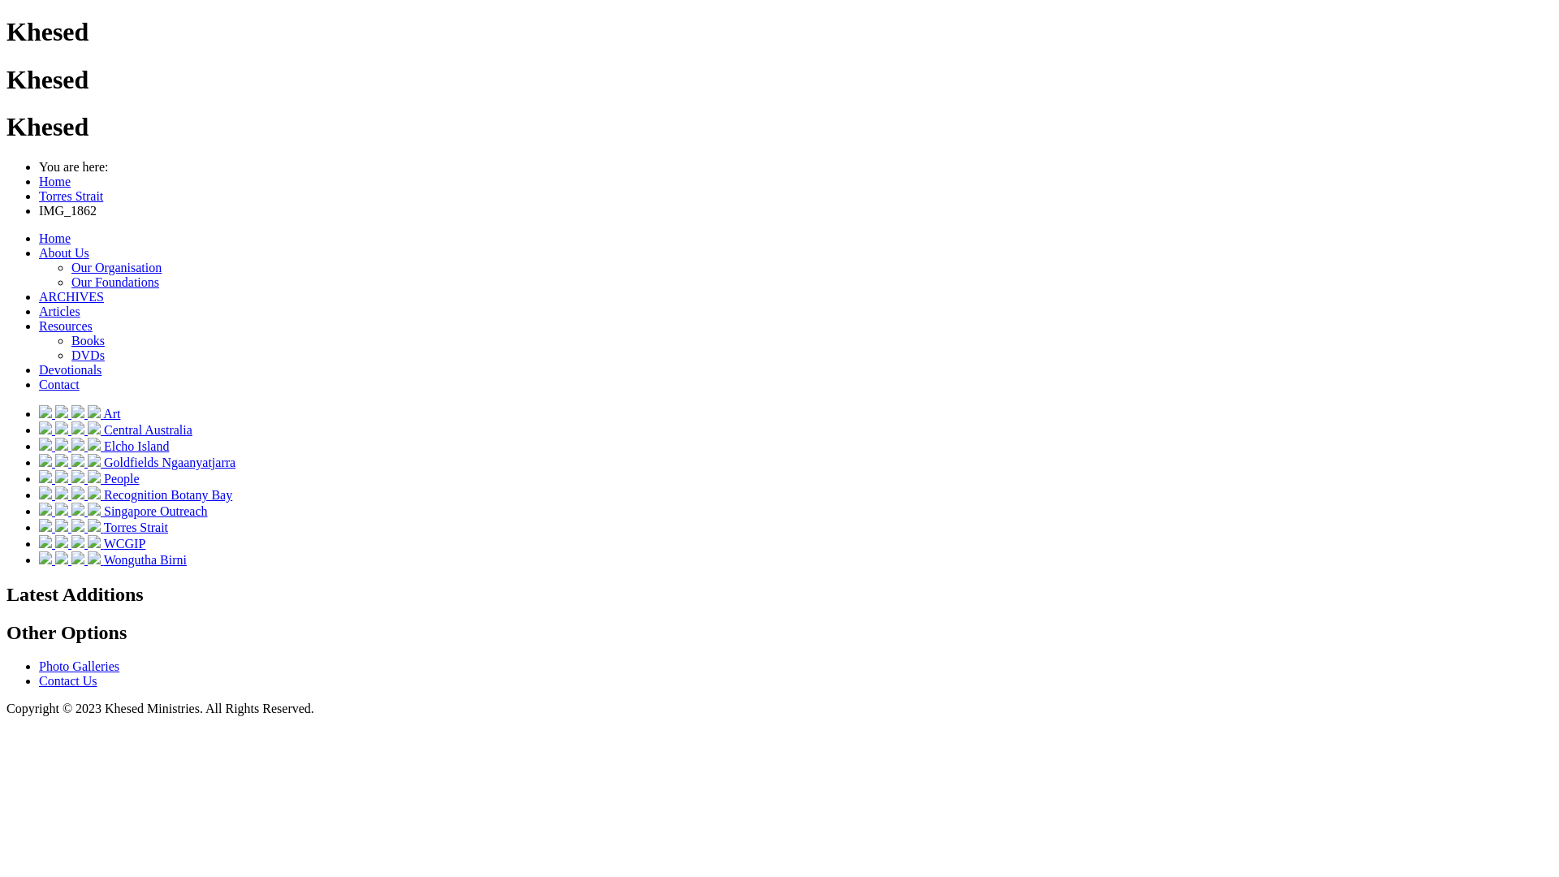 The height and width of the screenshot is (877, 1559). Describe the element at coordinates (88, 356) in the screenshot. I see `DVDs` at that location.